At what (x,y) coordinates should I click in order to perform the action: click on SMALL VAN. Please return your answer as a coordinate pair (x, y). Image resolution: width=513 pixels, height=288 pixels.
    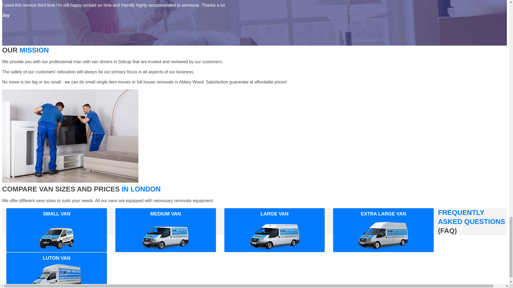
    Looking at the image, I should click on (57, 230).